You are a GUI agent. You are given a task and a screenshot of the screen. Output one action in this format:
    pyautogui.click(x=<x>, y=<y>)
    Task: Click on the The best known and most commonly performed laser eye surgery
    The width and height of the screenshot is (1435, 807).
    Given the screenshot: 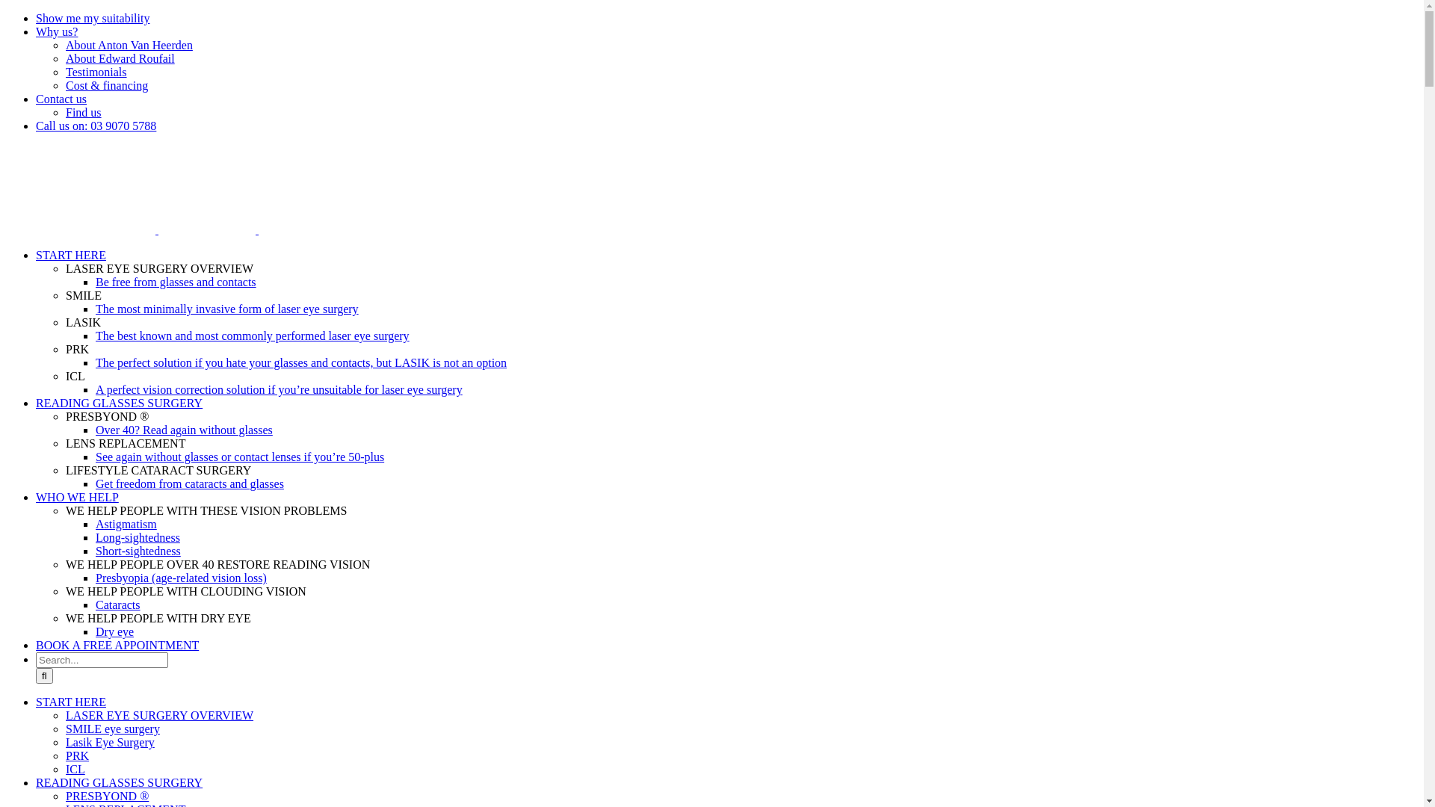 What is the action you would take?
    pyautogui.click(x=253, y=336)
    